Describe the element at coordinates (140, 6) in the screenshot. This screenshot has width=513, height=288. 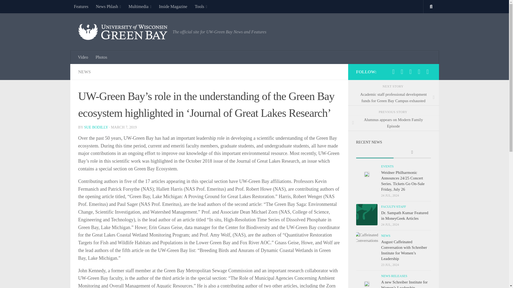
I see `Multimedia` at that location.